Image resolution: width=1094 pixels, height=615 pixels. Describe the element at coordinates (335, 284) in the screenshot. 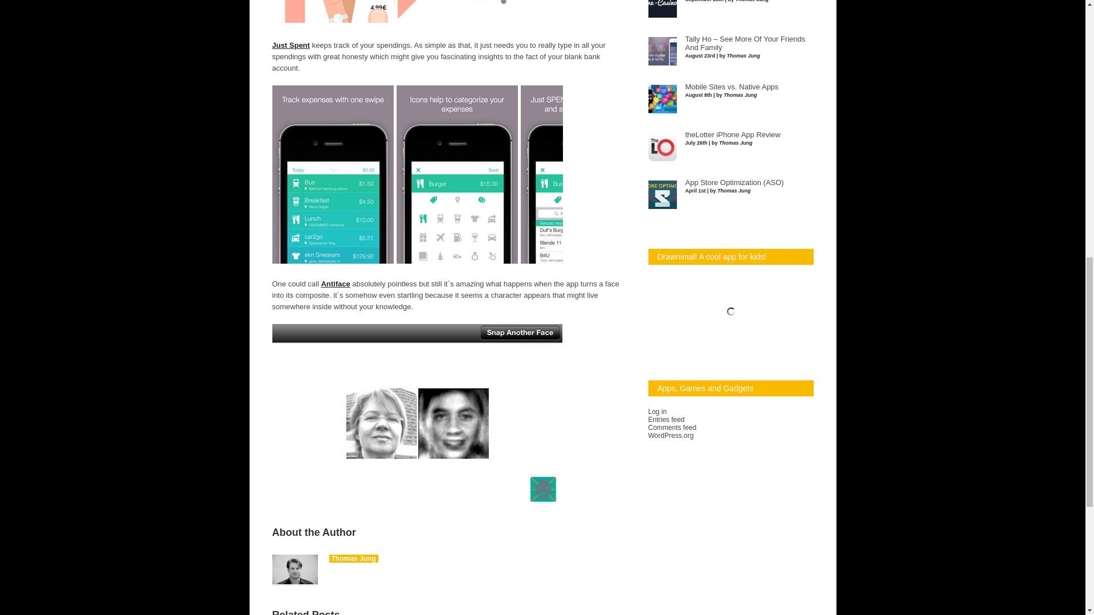

I see `Antiface` at that location.